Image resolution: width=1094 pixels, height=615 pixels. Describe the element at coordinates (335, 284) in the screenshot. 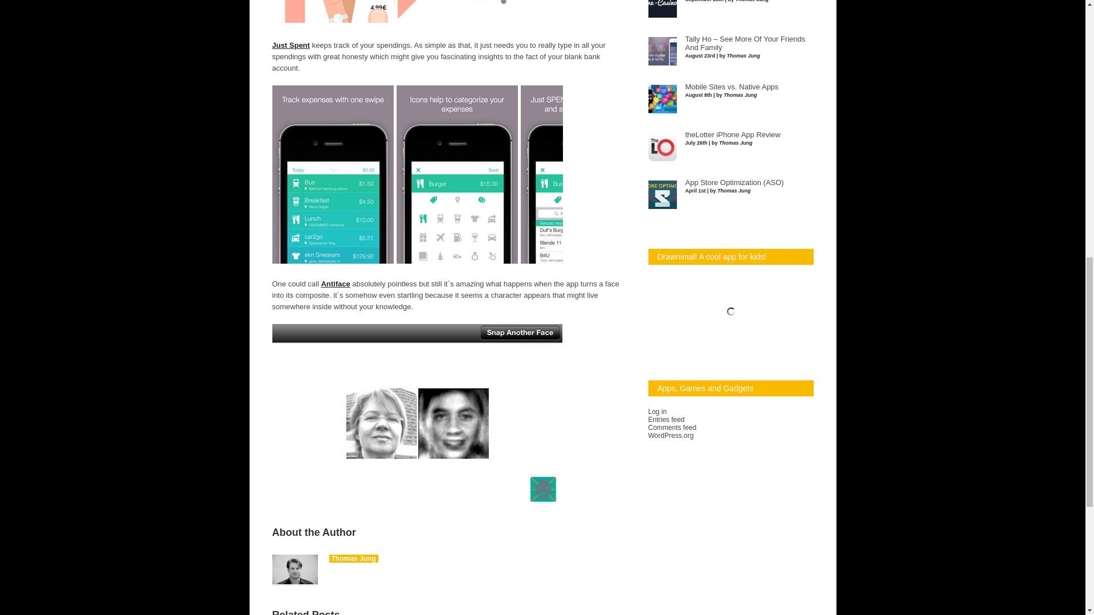

I see `Antiface` at that location.